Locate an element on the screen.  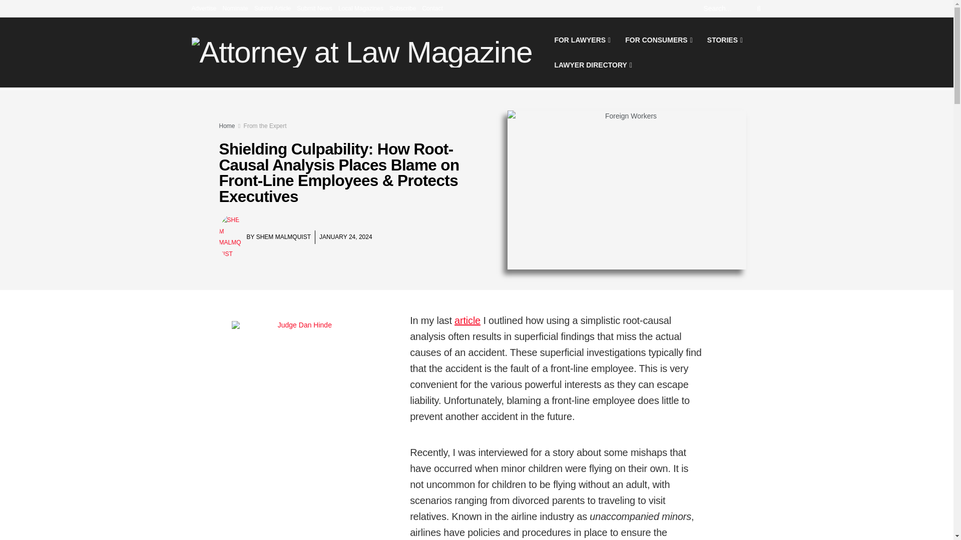
Nominate is located at coordinates (235, 8).